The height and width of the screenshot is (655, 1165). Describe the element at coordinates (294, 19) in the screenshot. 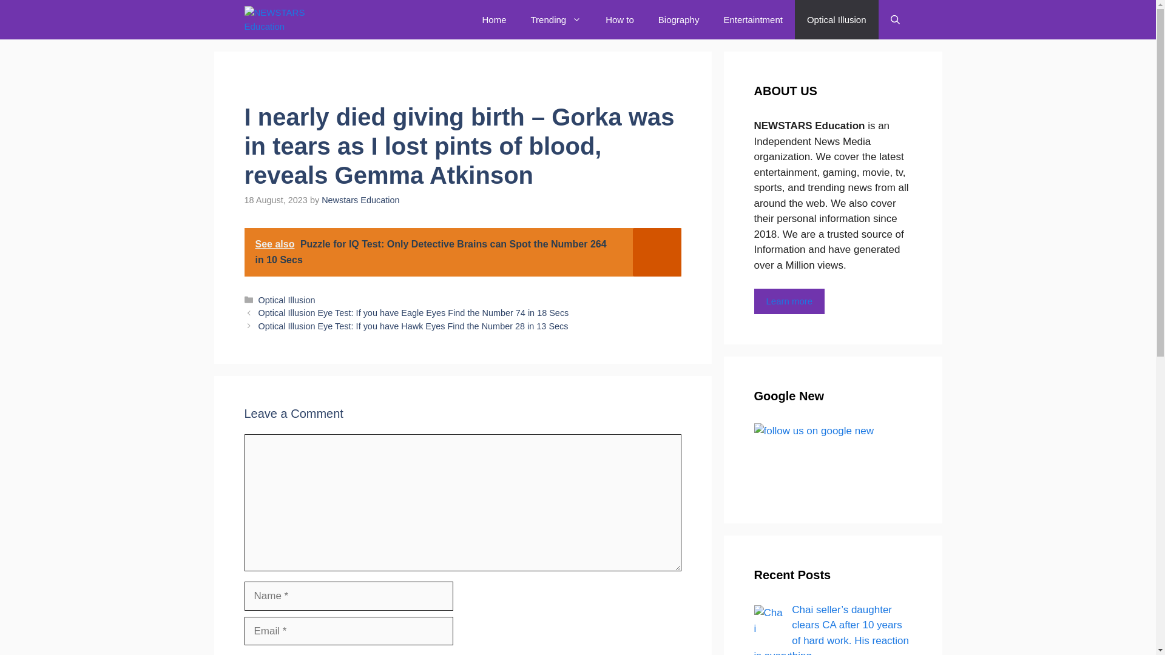

I see `NEWSTARS Education` at that location.